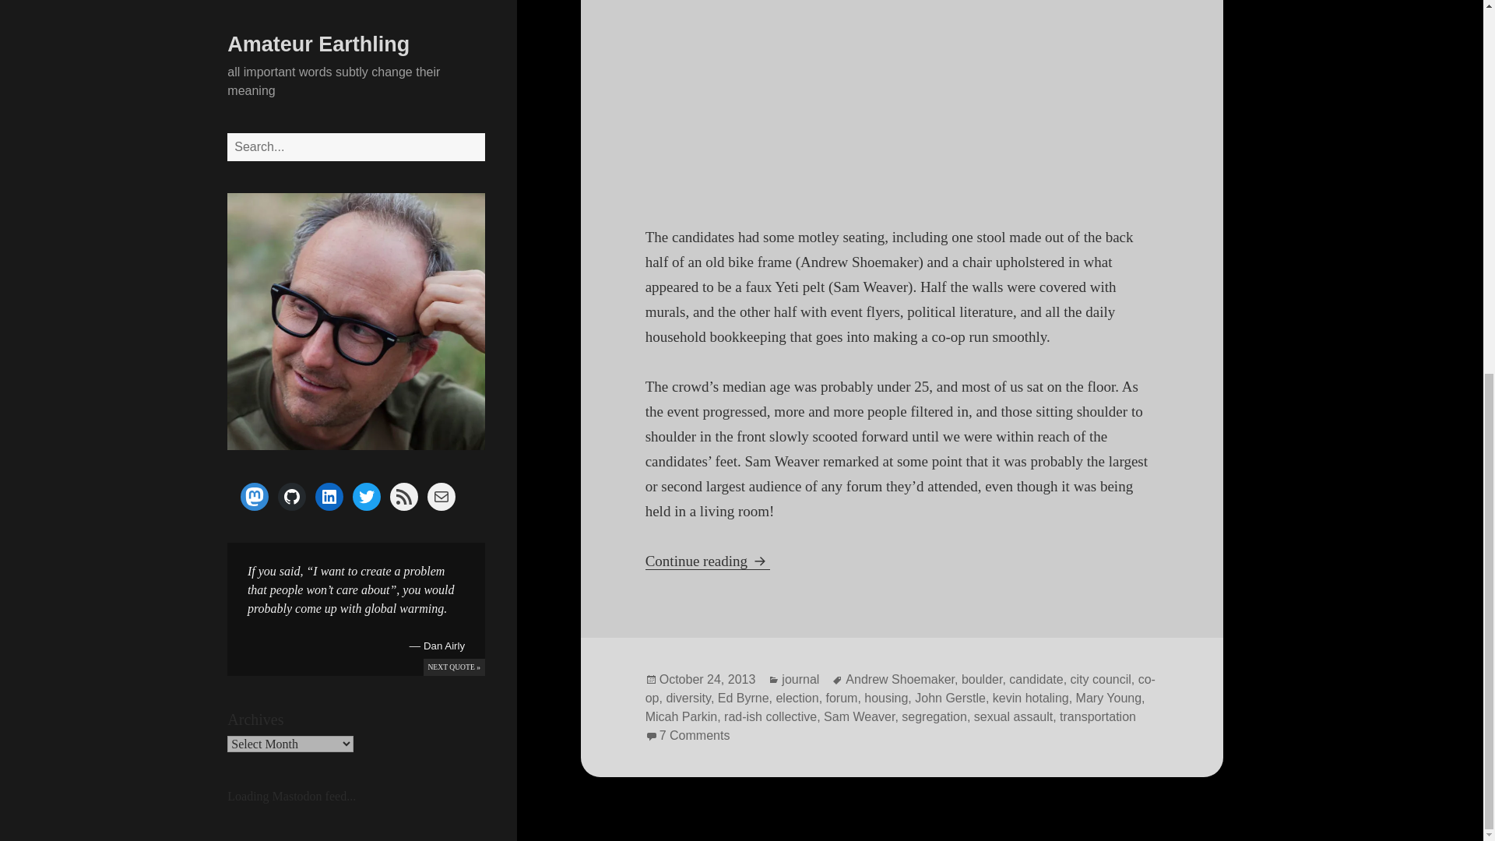 The height and width of the screenshot is (841, 1495). I want to click on Ed Byrne, so click(950, 698).